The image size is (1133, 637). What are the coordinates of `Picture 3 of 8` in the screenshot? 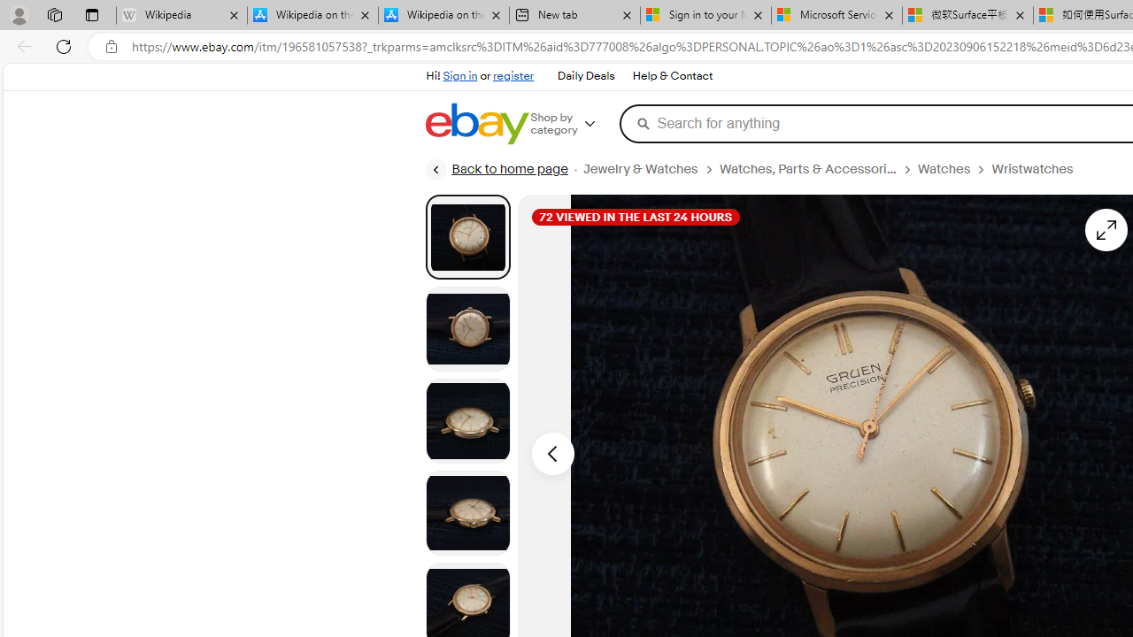 It's located at (467, 421).